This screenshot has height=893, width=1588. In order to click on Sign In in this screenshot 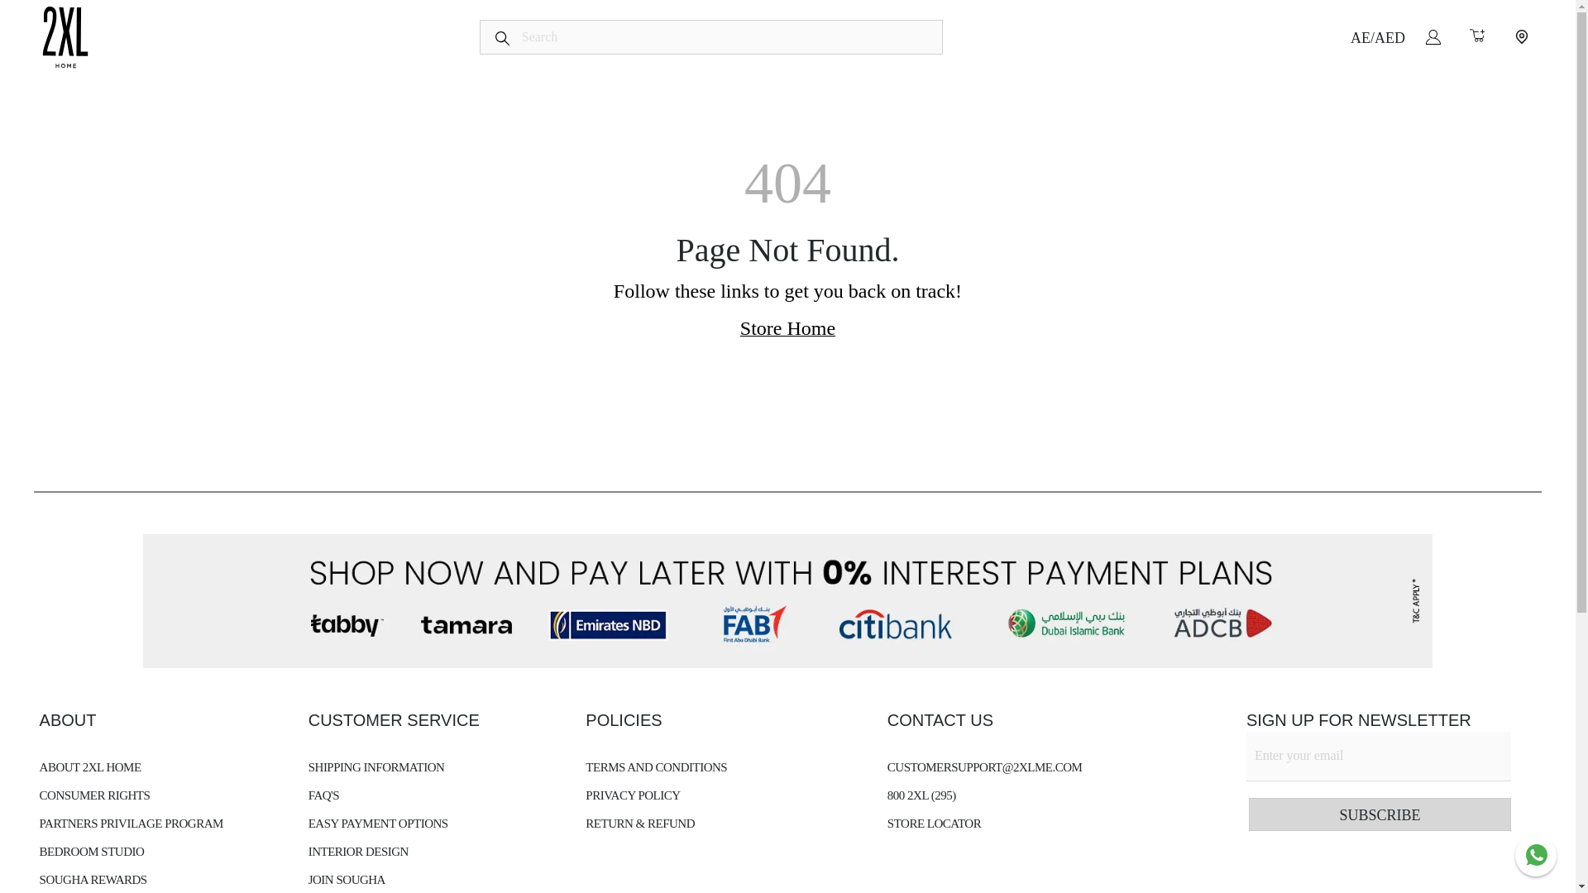, I will do `click(1433, 36)`.